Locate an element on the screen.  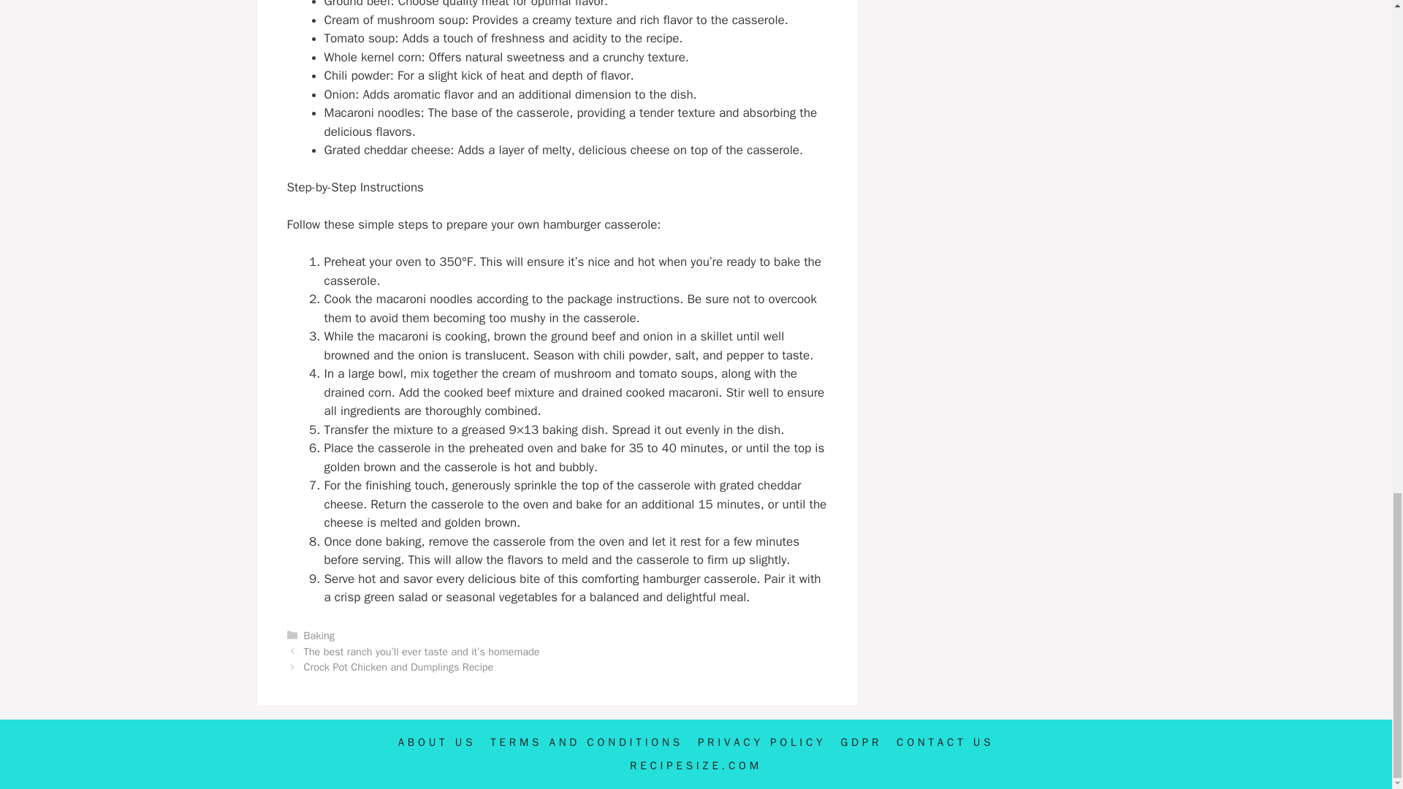
GDPR is located at coordinates (861, 742).